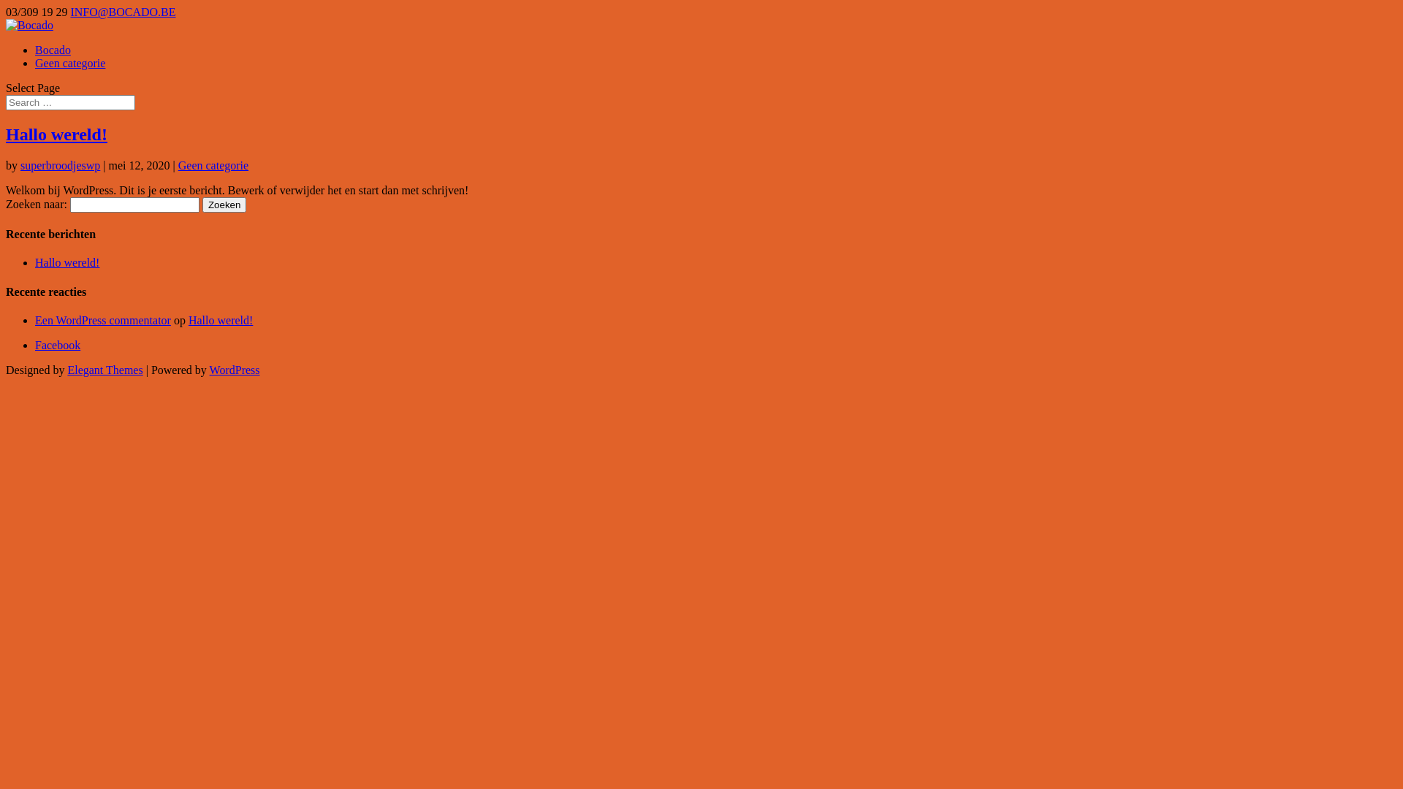 The height and width of the screenshot is (789, 1403). I want to click on Facebook, so click(58, 345).